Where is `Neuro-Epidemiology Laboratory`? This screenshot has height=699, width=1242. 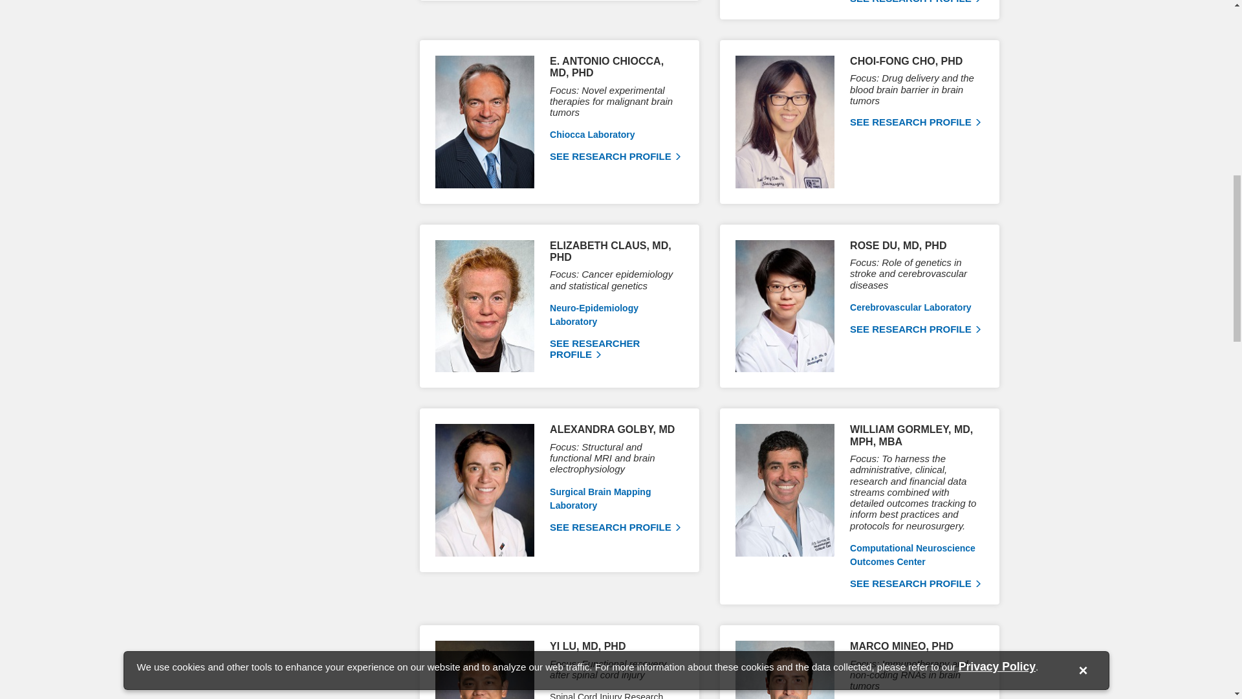
Neuro-Epidemiology Laboratory is located at coordinates (594, 315).